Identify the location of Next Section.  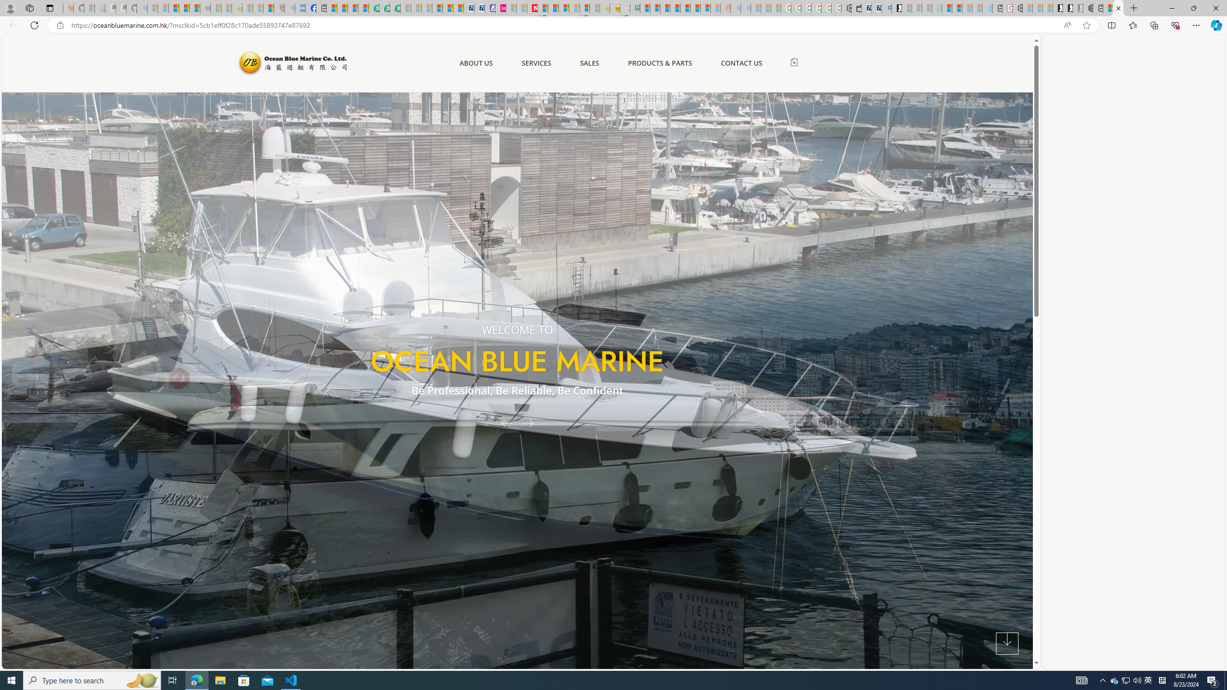
(1007, 644).